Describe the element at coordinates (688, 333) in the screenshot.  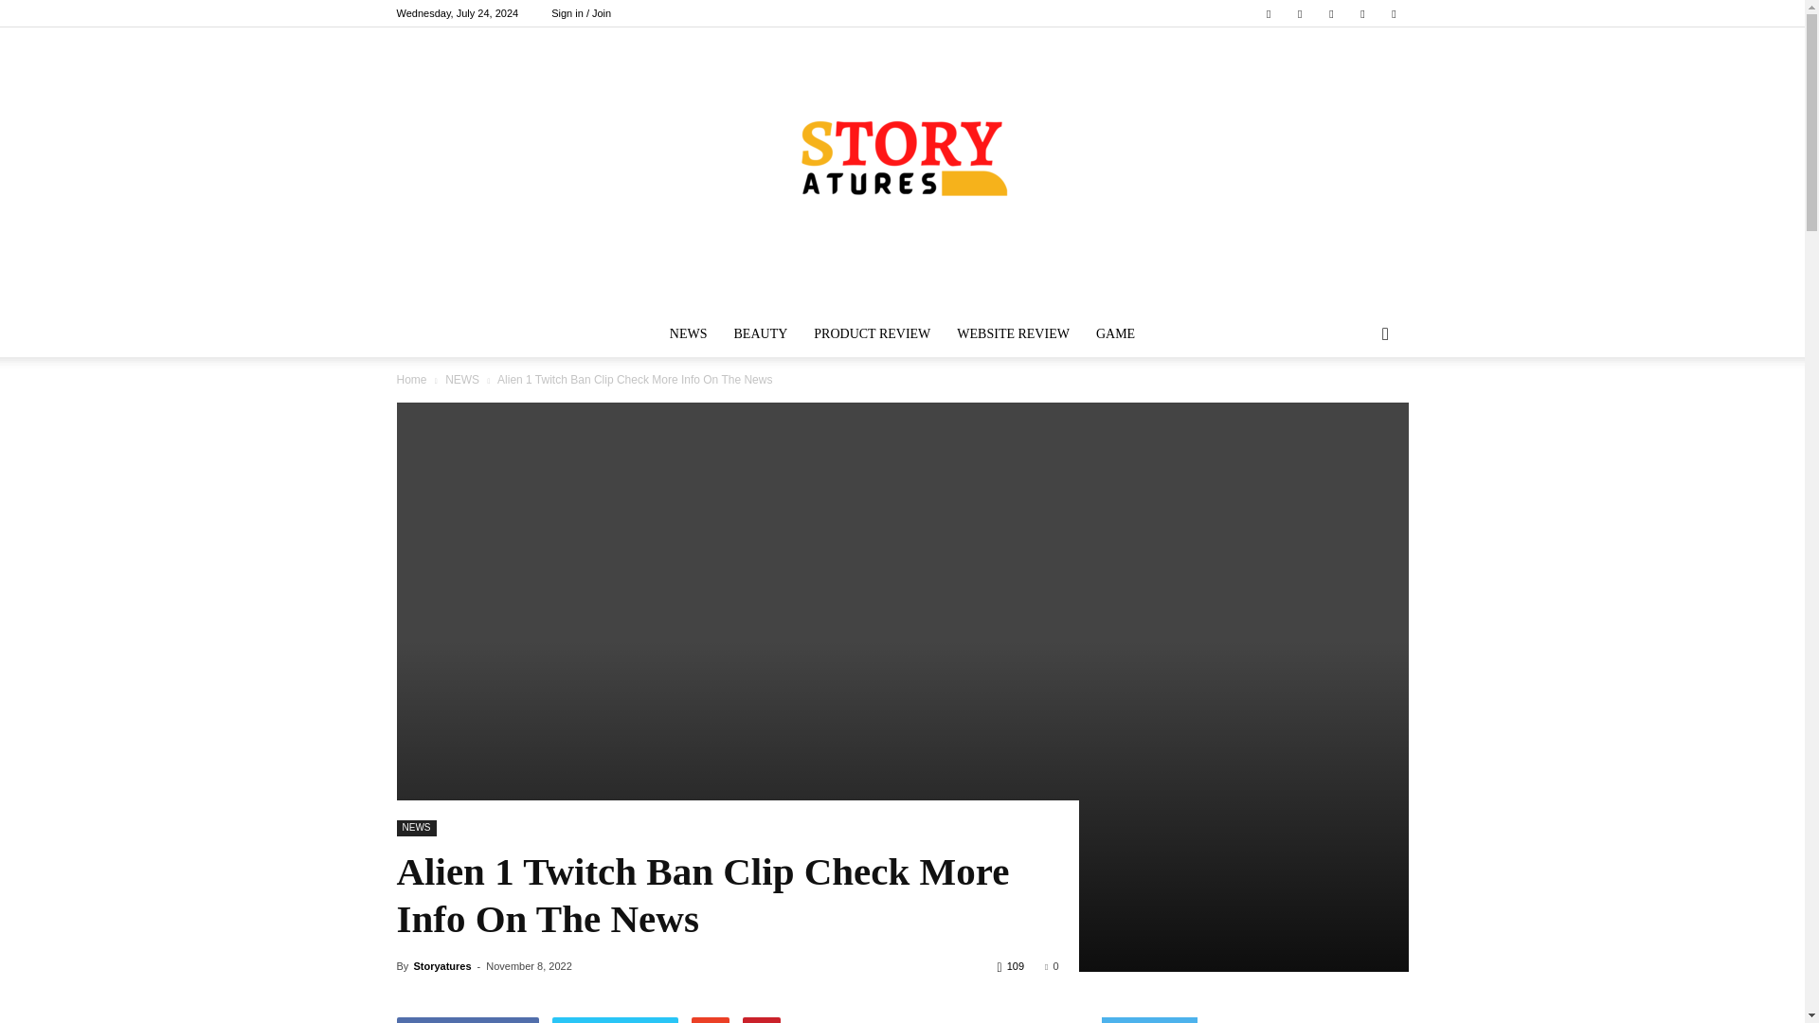
I see `NEWS` at that location.